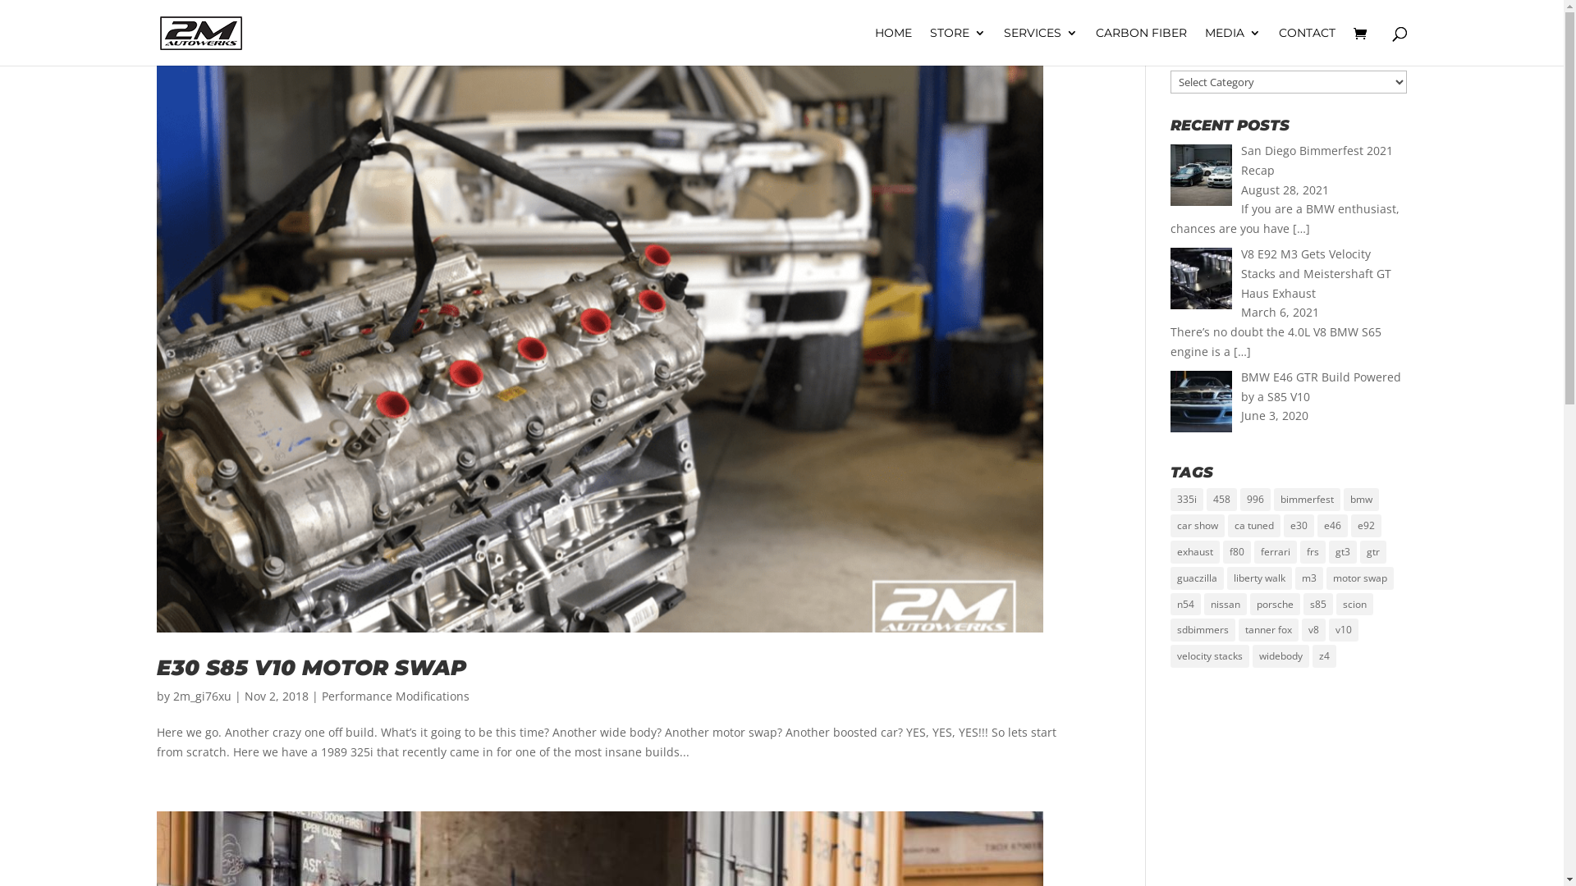 The width and height of the screenshot is (1576, 886). What do you see at coordinates (1317, 161) in the screenshot?
I see `San Diego Bimmerfest 2021 Recap` at bounding box center [1317, 161].